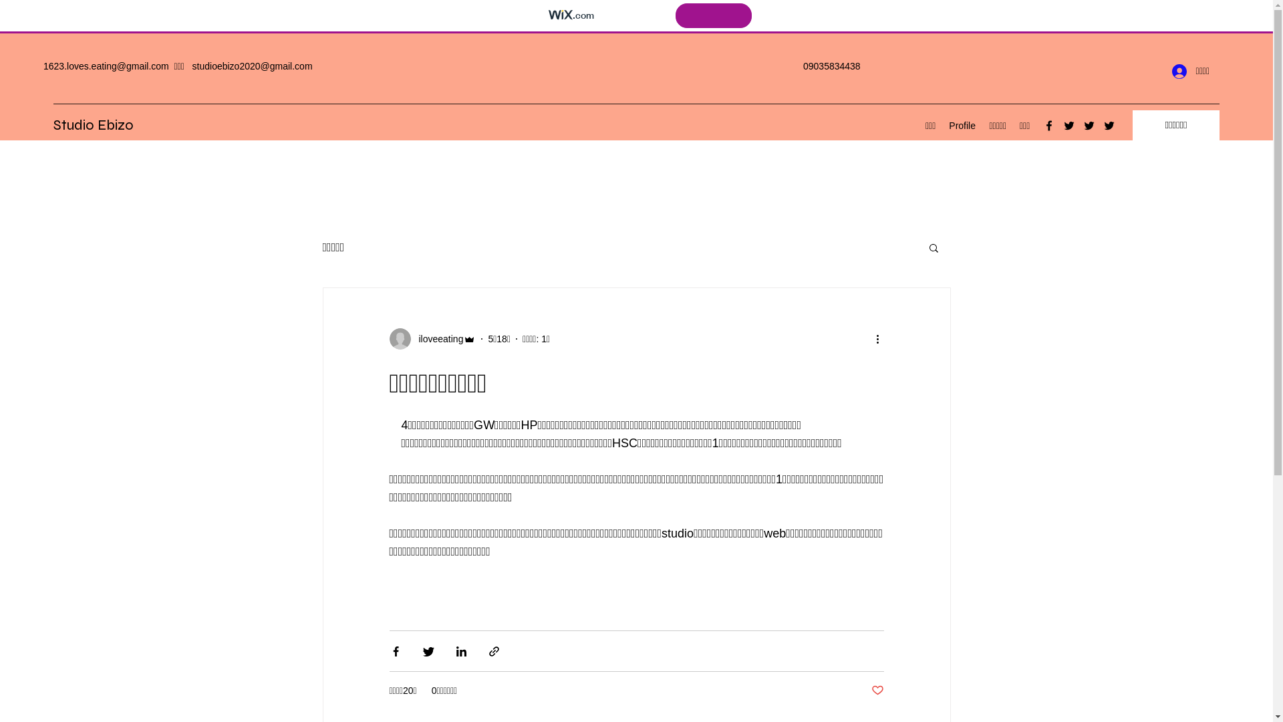  What do you see at coordinates (106, 66) in the screenshot?
I see `1623.loves.eating@gmail.com` at bounding box center [106, 66].